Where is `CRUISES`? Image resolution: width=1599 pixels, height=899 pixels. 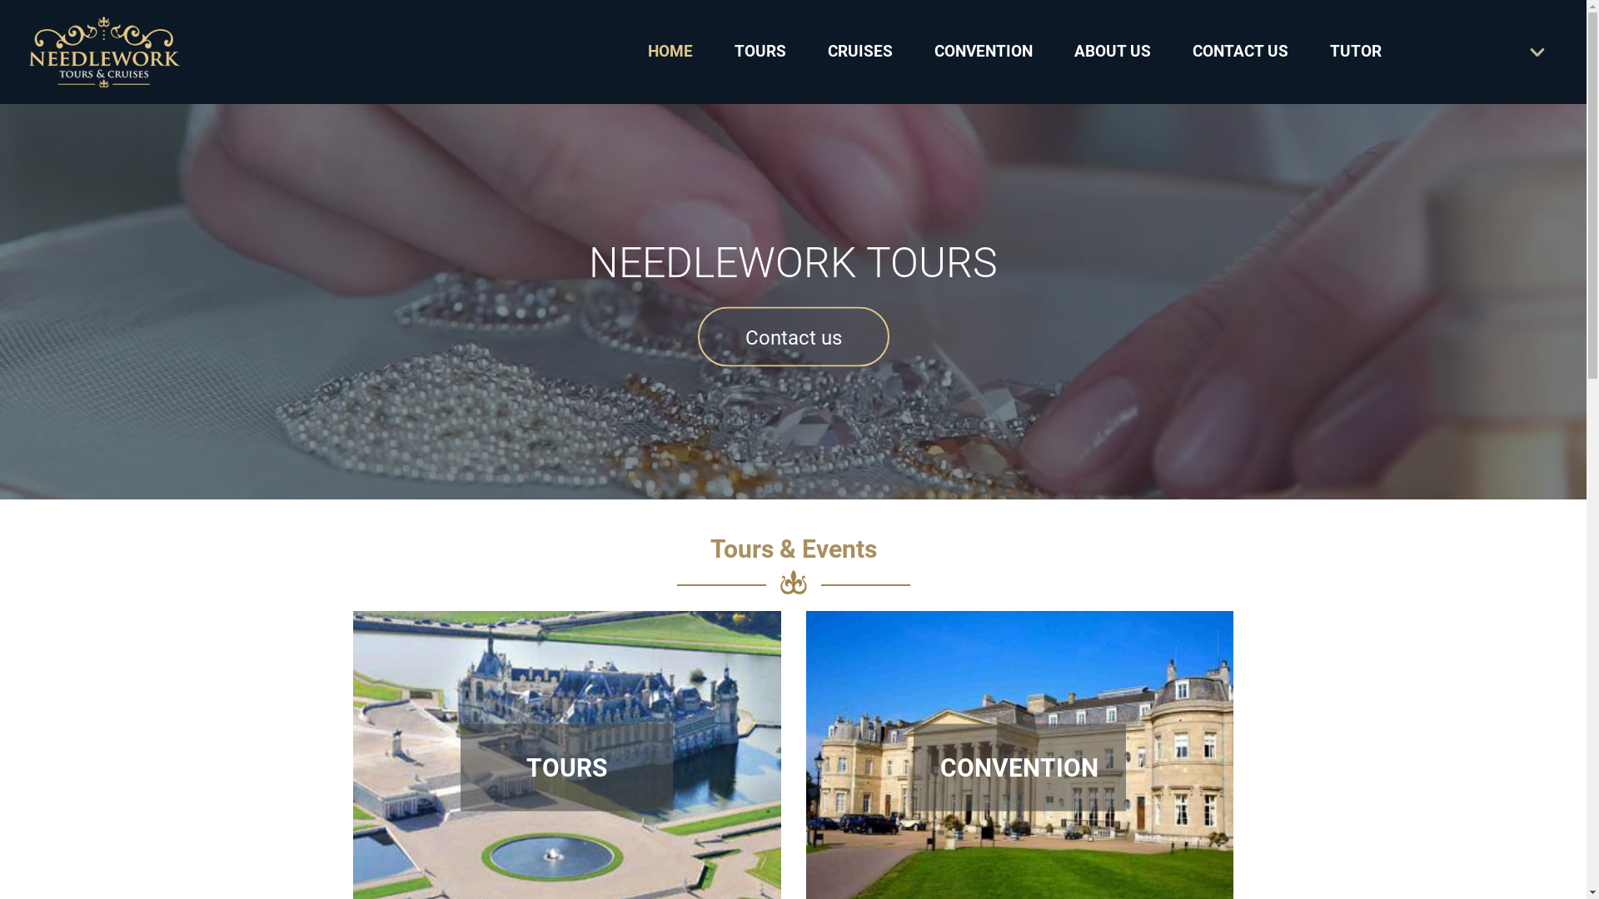
CRUISES is located at coordinates (860, 52).